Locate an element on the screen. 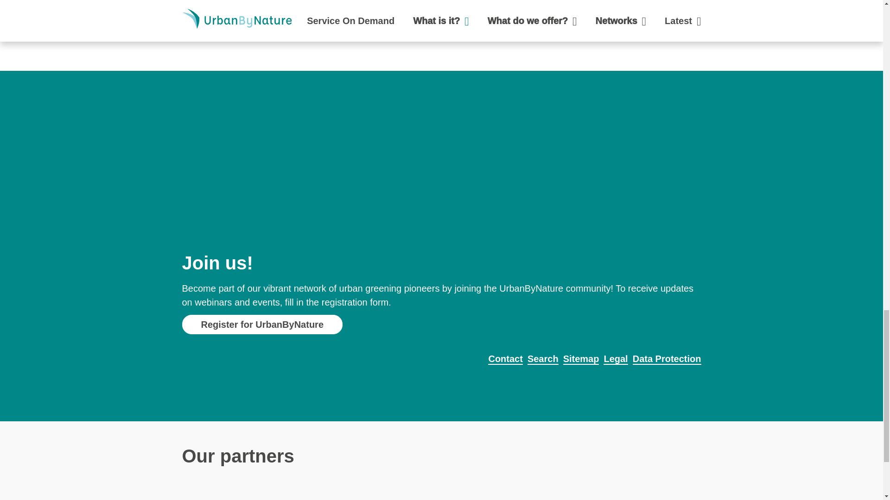 The height and width of the screenshot is (500, 890). YouTube is located at coordinates (204, 29).